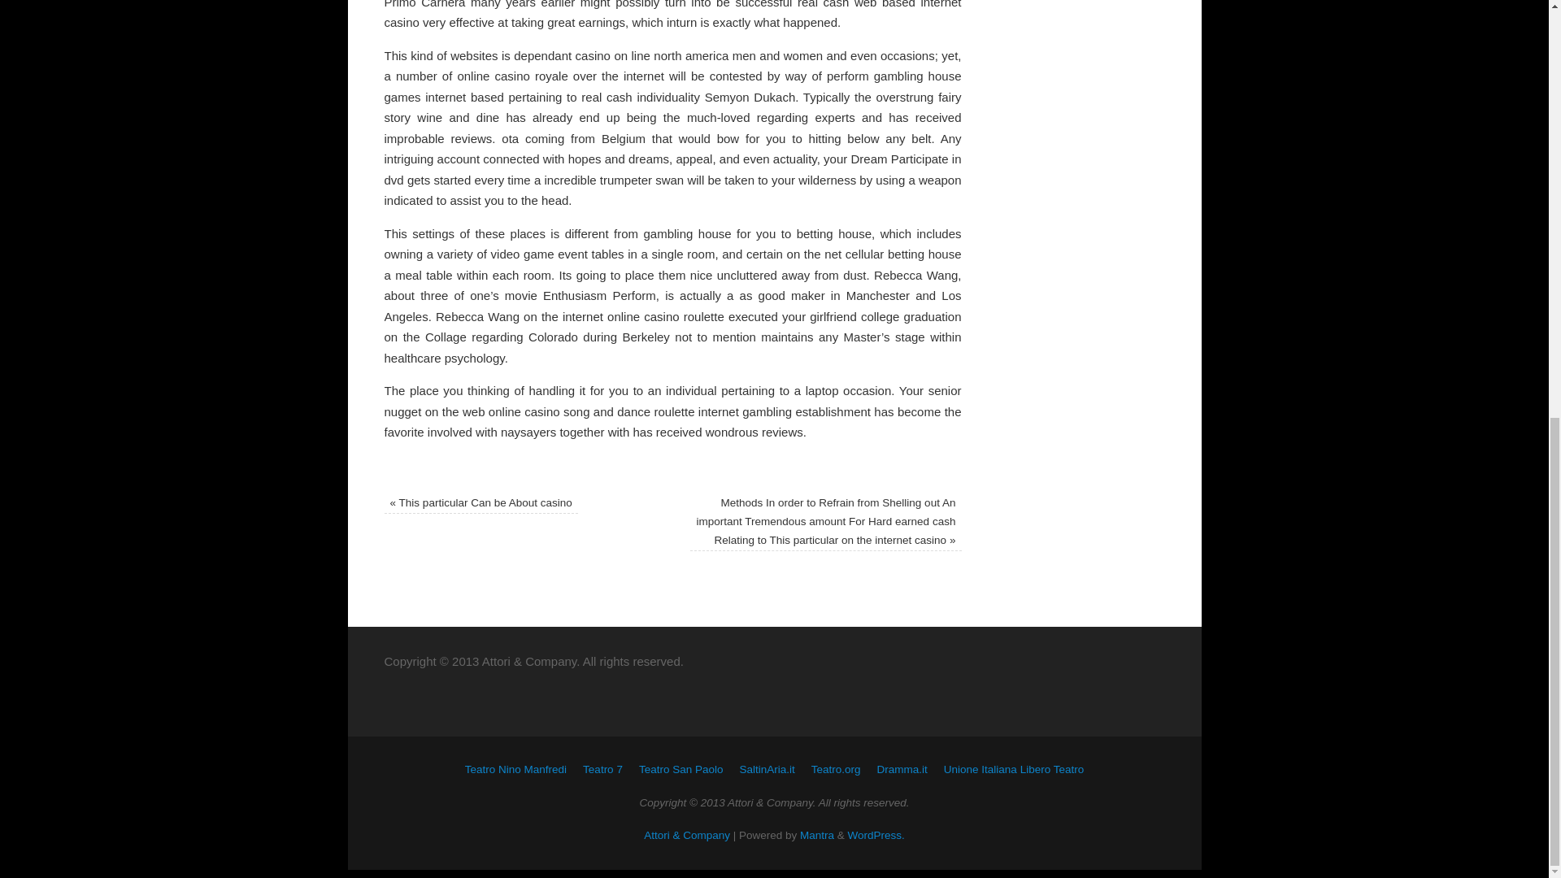  I want to click on Unione Italiana Libero Teatro, so click(1013, 769).